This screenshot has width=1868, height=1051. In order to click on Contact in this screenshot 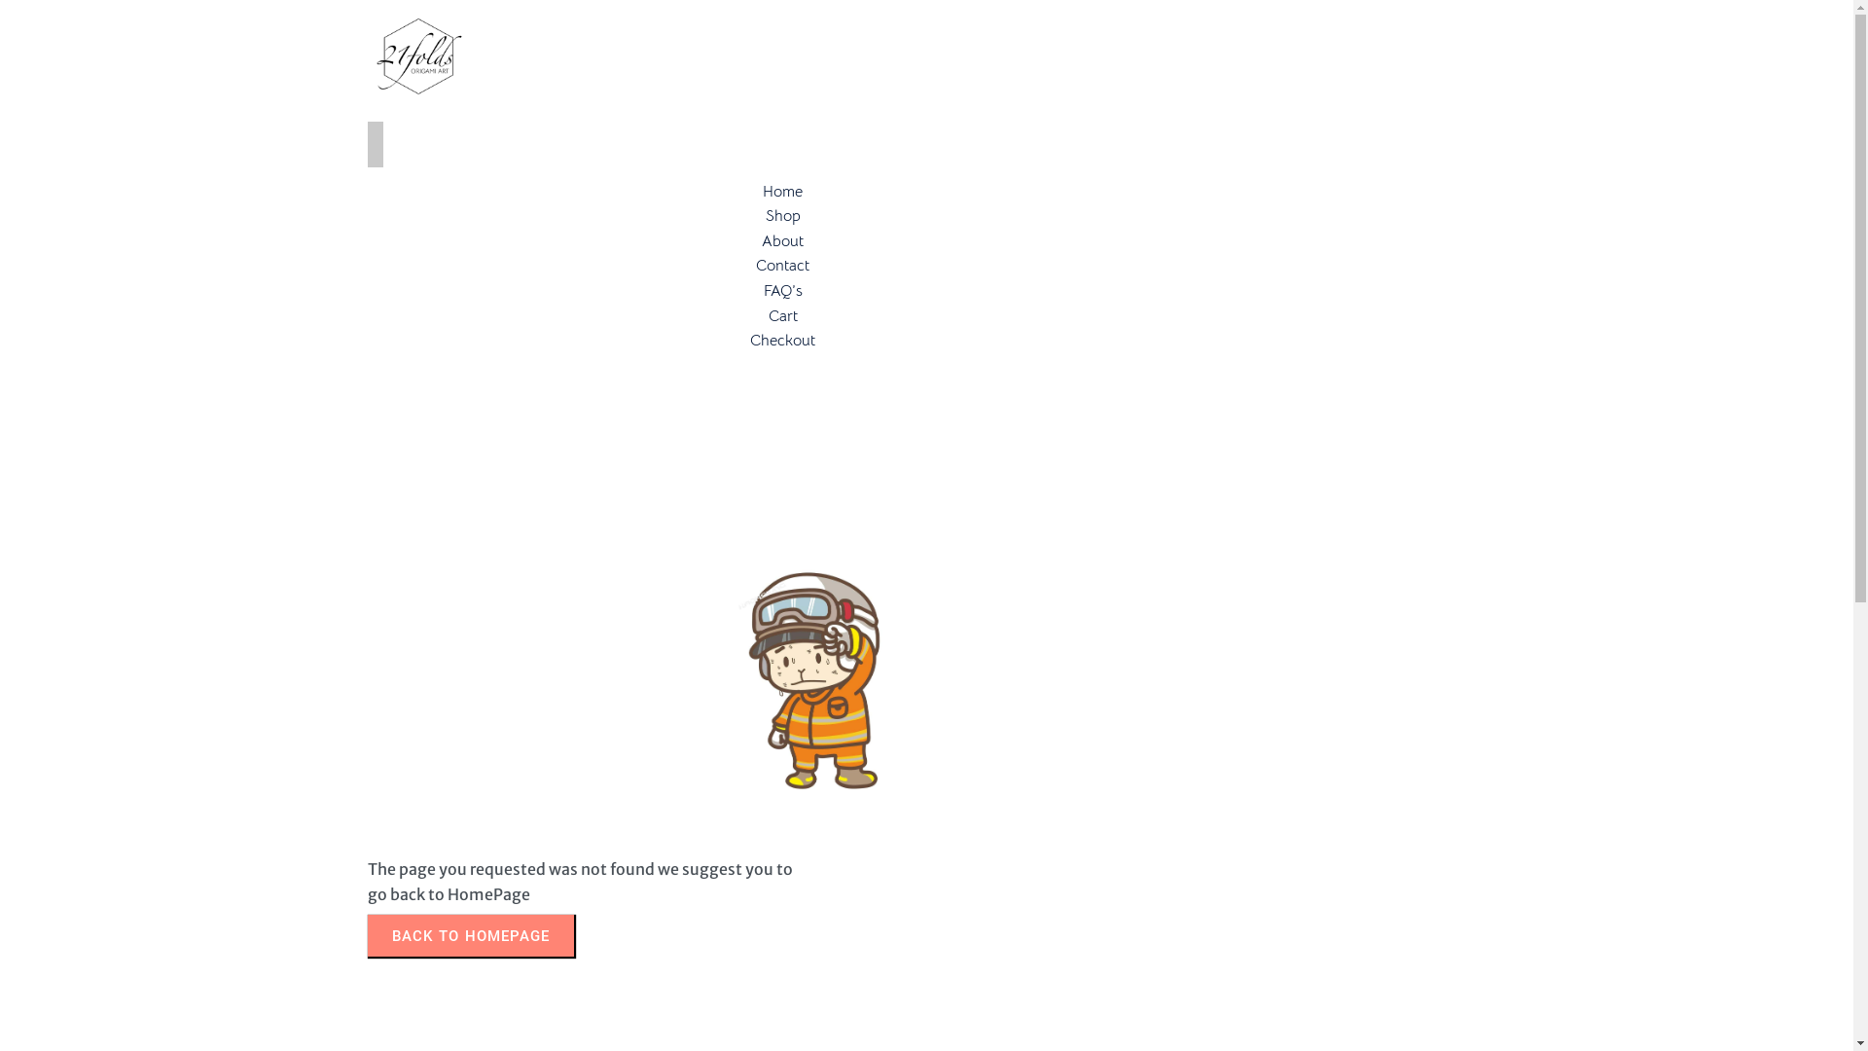, I will do `click(782, 266)`.